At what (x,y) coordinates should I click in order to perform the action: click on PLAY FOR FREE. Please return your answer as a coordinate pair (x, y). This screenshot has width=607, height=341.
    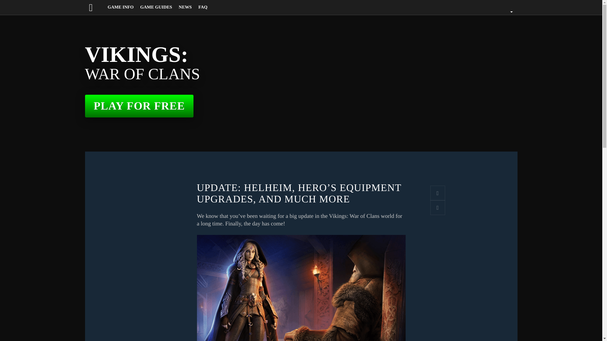
    Looking at the image, I should click on (139, 106).